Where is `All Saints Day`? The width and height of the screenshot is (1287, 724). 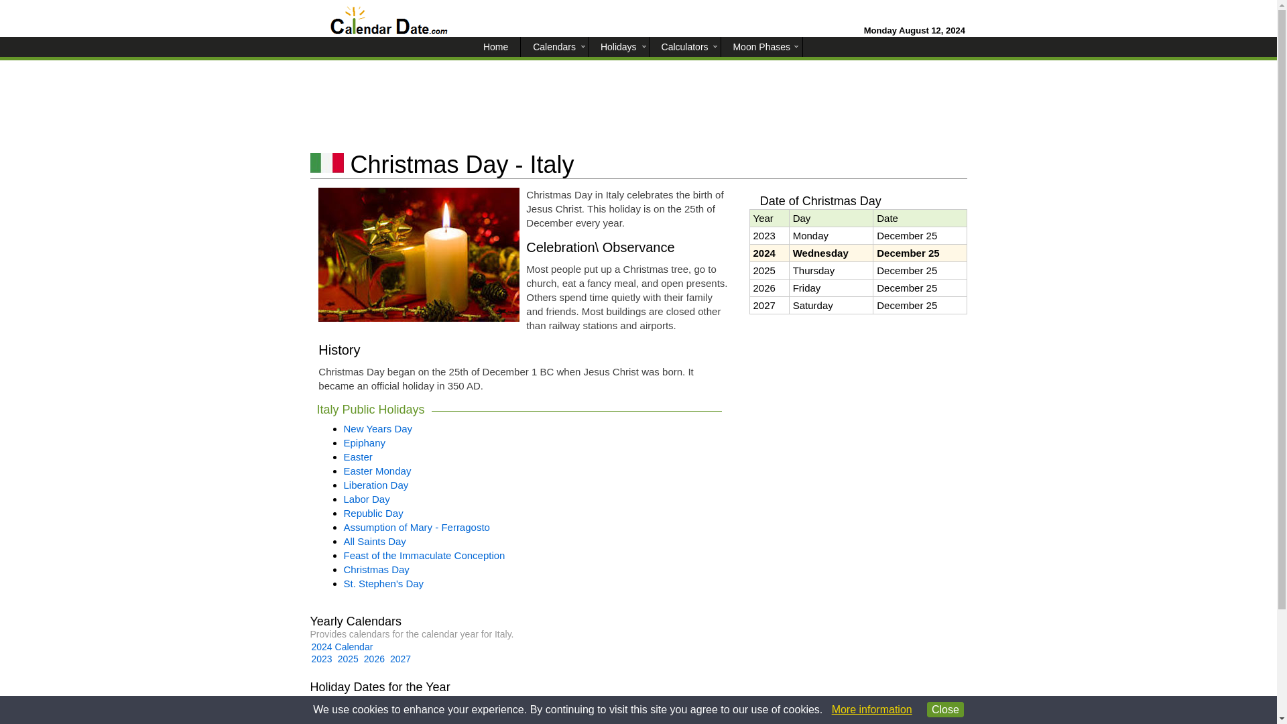 All Saints Day is located at coordinates (374, 542).